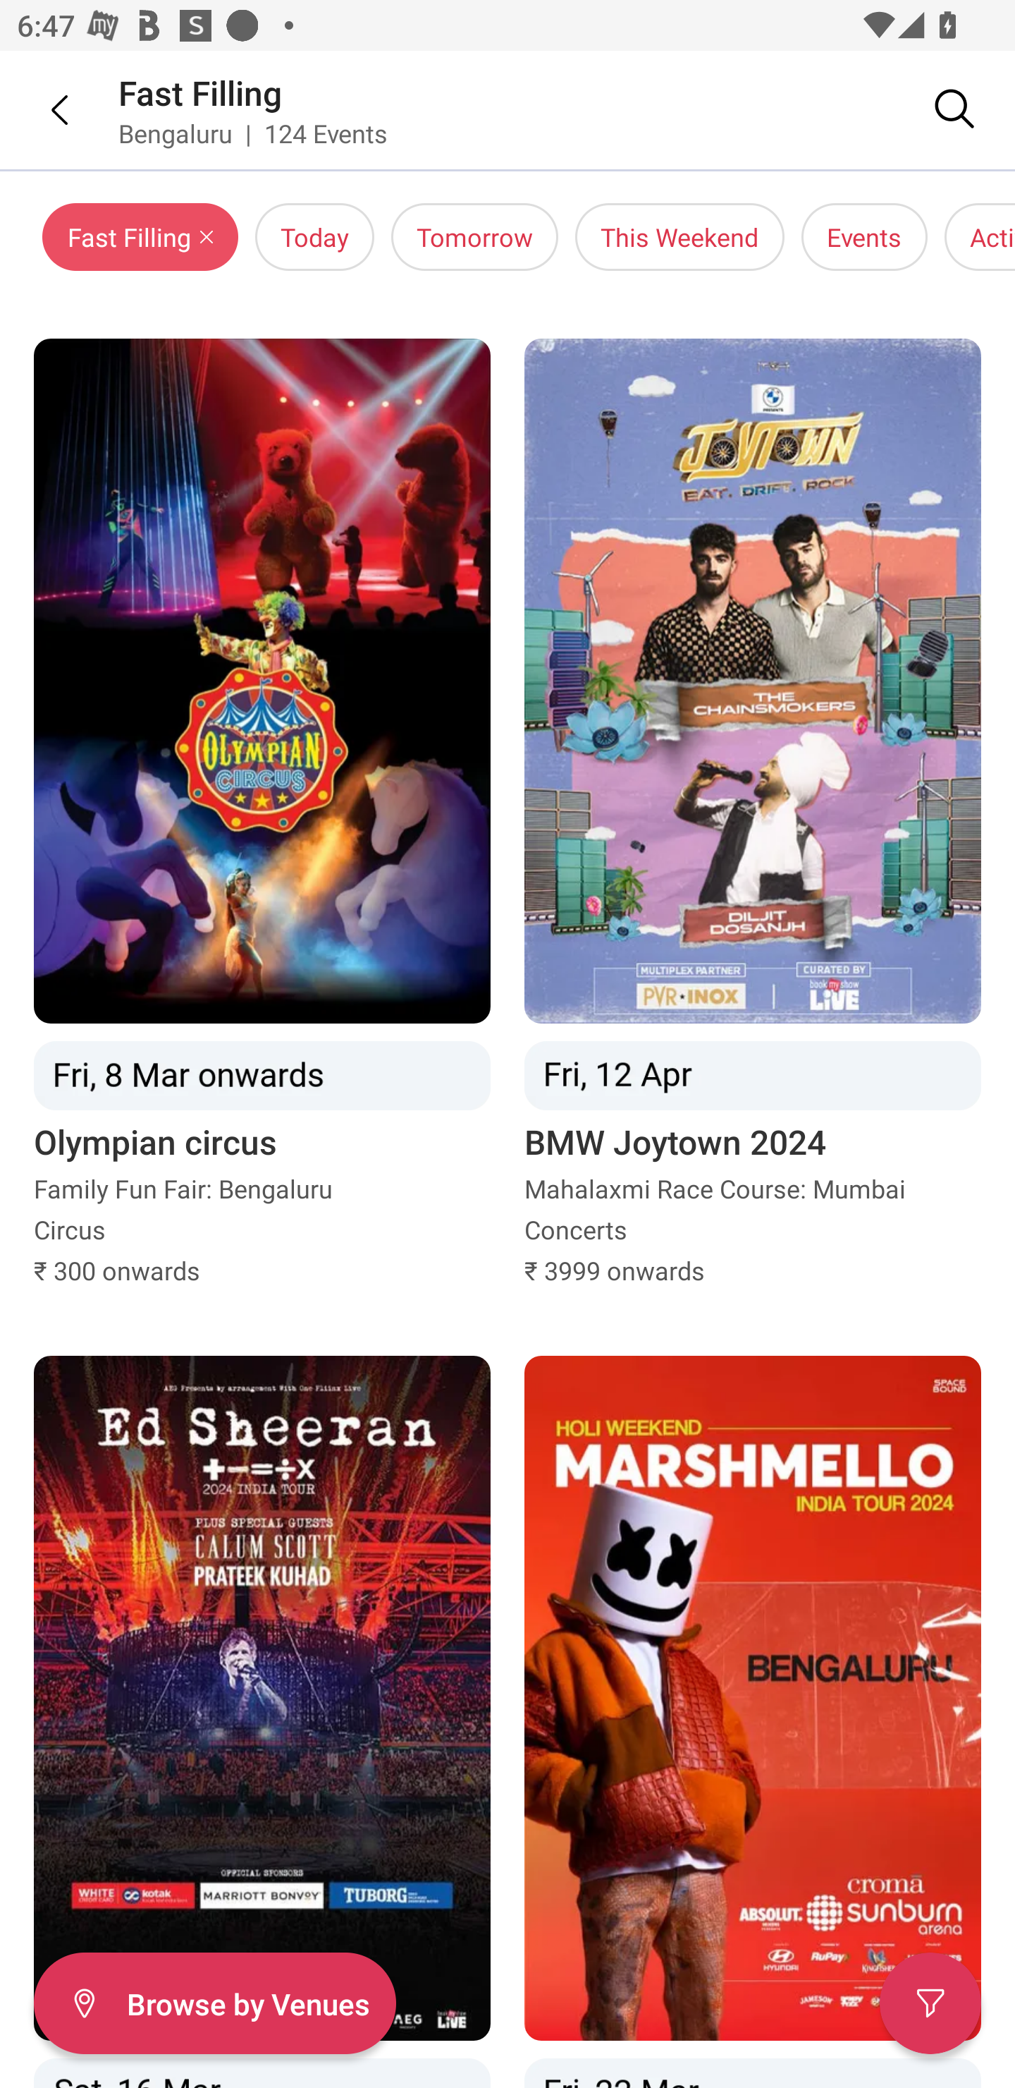  I want to click on Back, so click(42, 109).